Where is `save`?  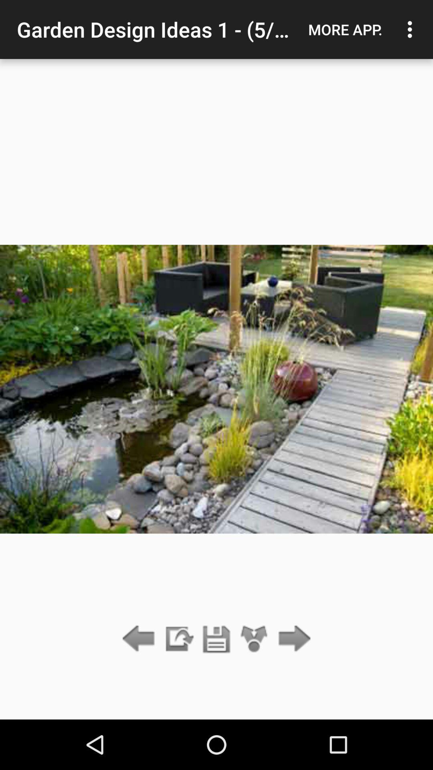 save is located at coordinates (216, 639).